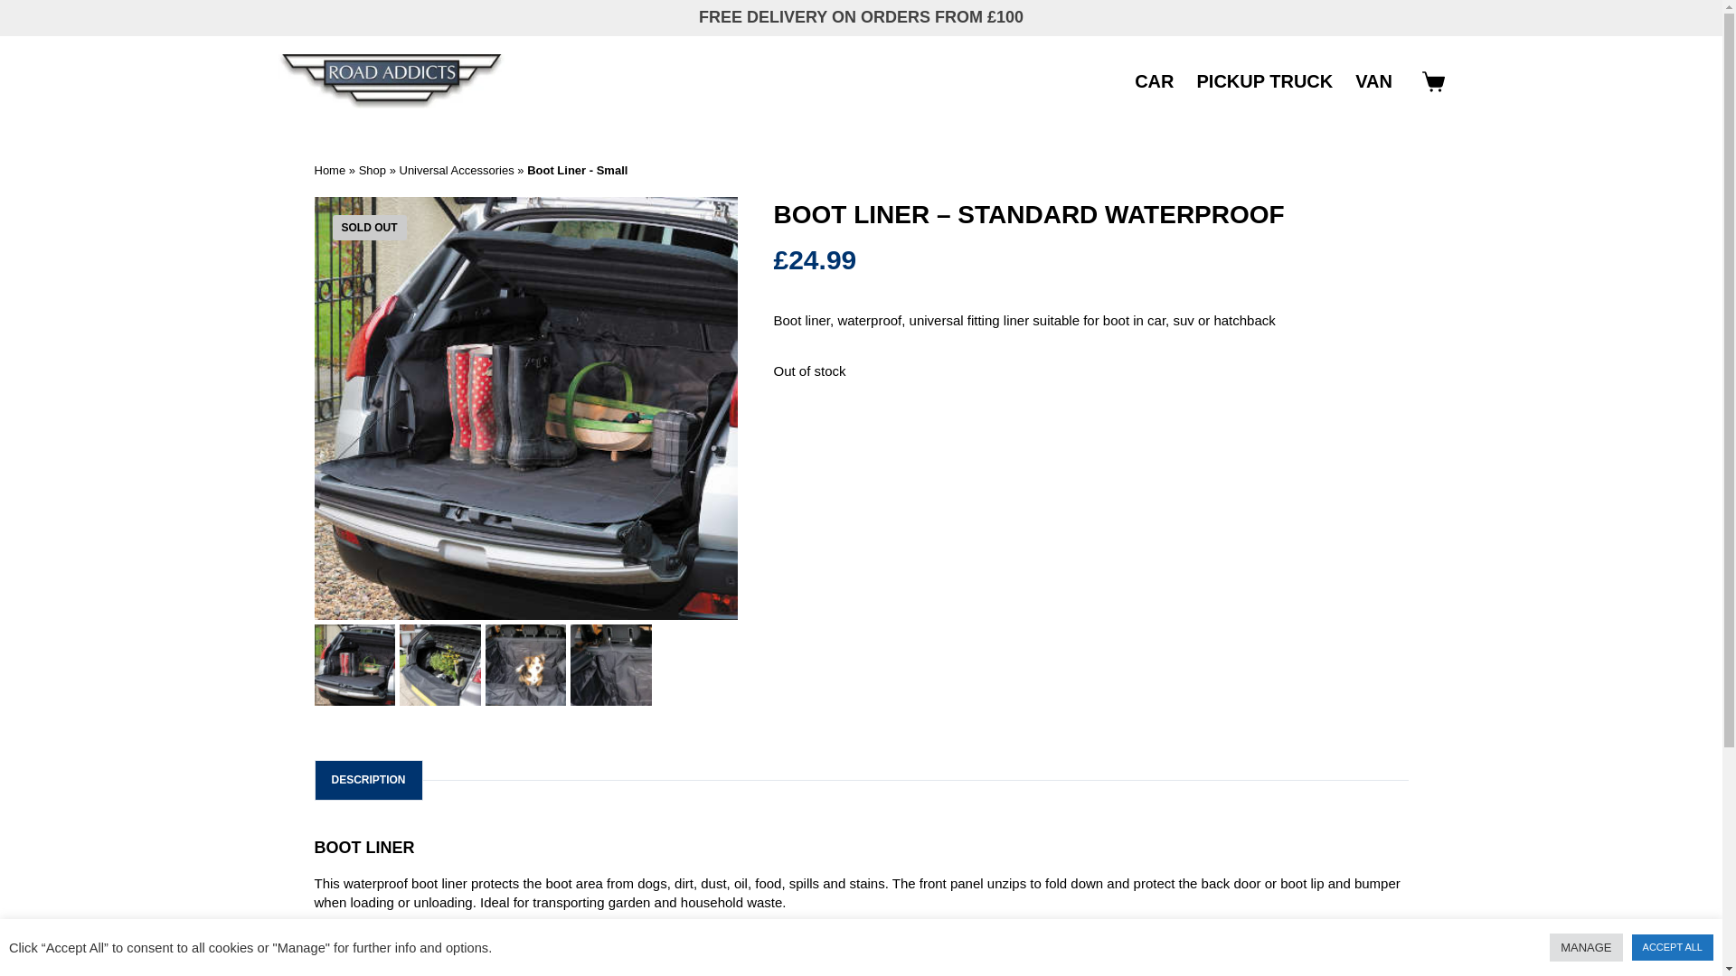 This screenshot has height=976, width=1736. What do you see at coordinates (611, 665) in the screenshot?
I see `Boot Liner for Hatchback` at bounding box center [611, 665].